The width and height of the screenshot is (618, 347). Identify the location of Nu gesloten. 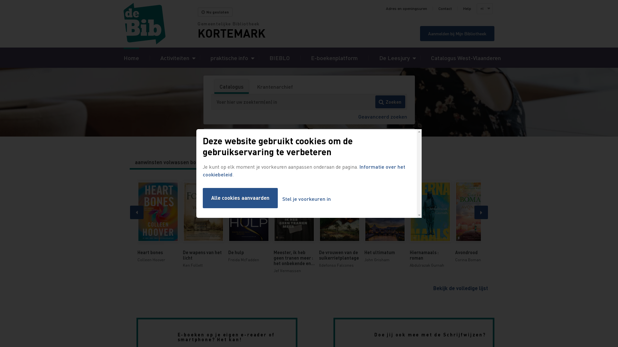
(215, 12).